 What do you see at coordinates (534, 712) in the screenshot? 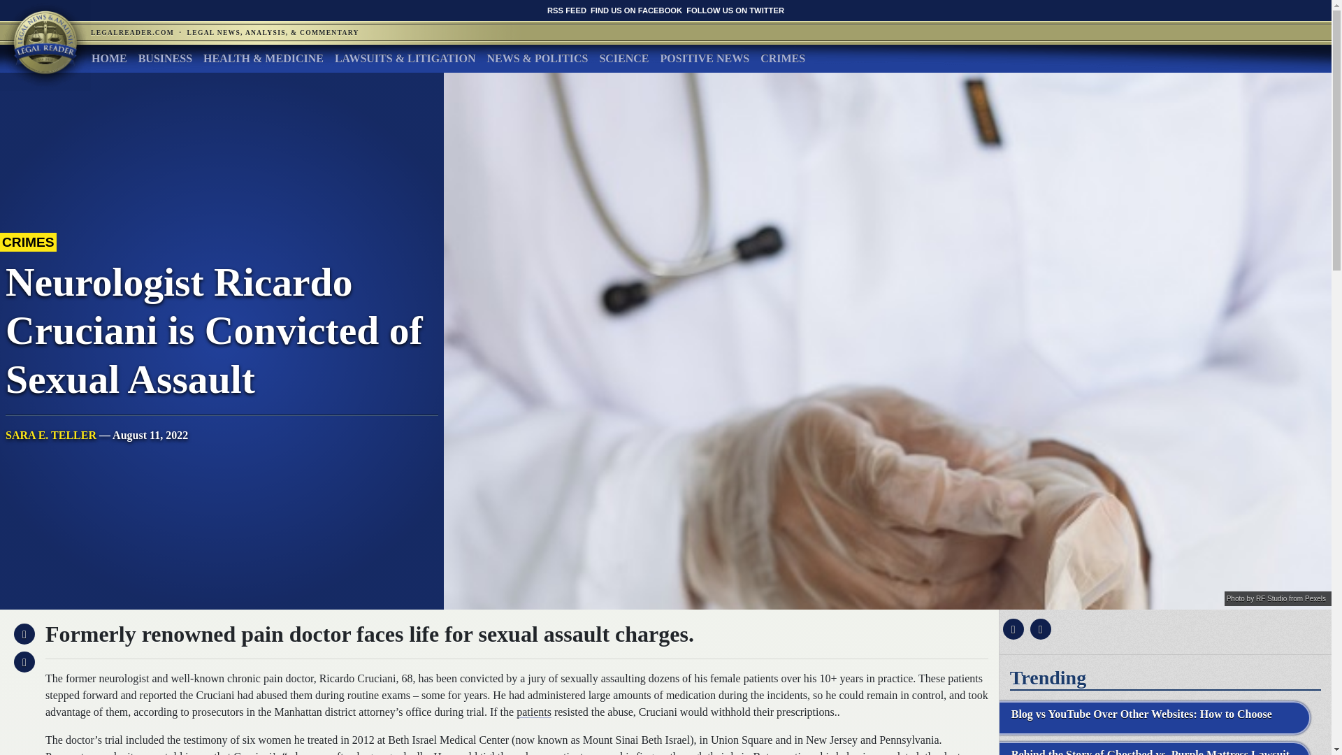
I see `patients` at bounding box center [534, 712].